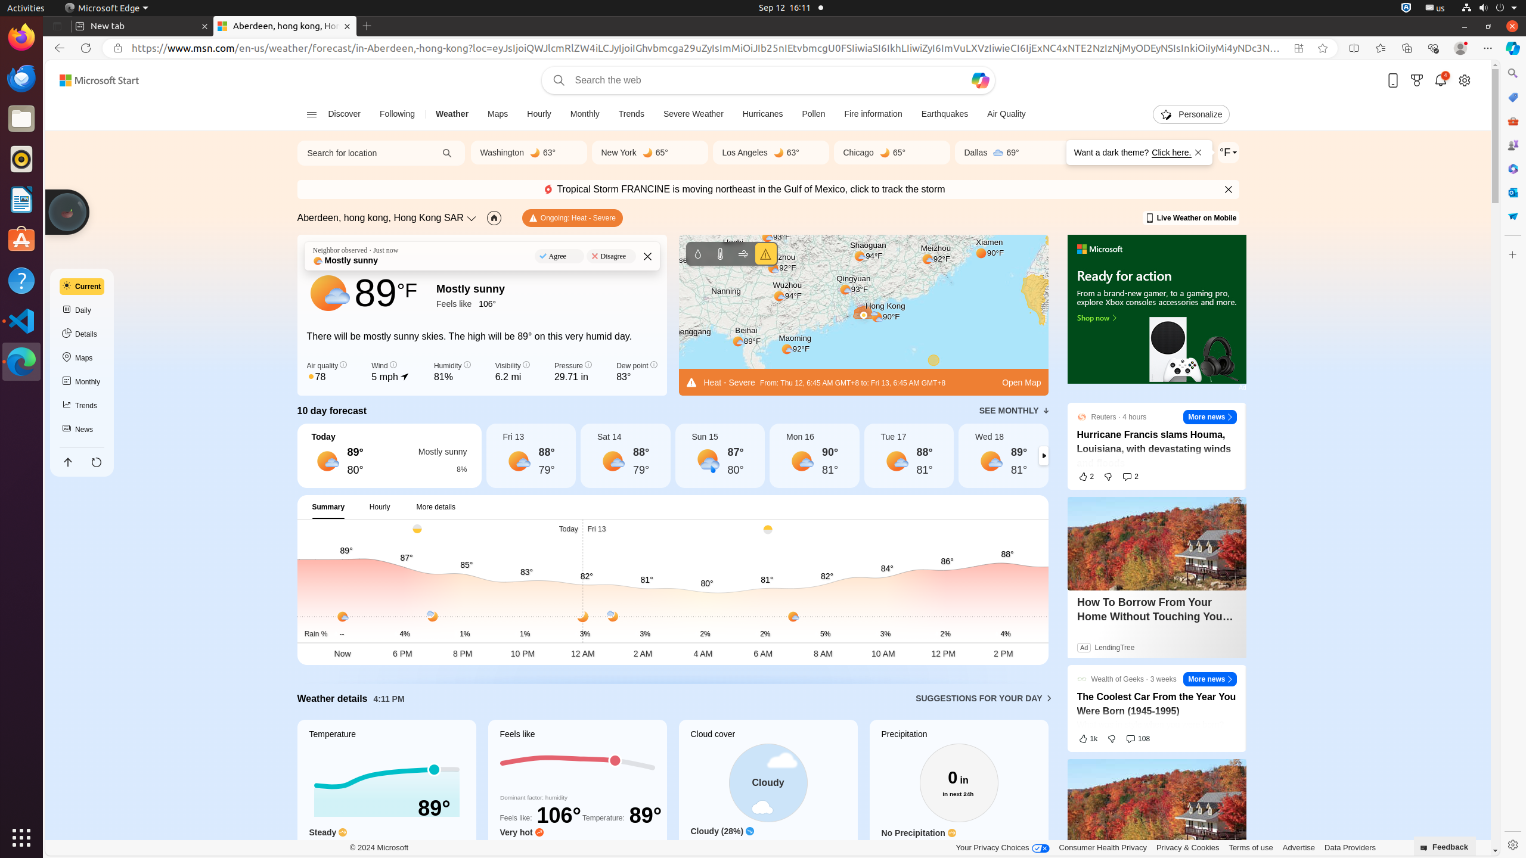 This screenshot has width=1526, height=858. Describe the element at coordinates (21, 119) in the screenshot. I see `Files` at that location.